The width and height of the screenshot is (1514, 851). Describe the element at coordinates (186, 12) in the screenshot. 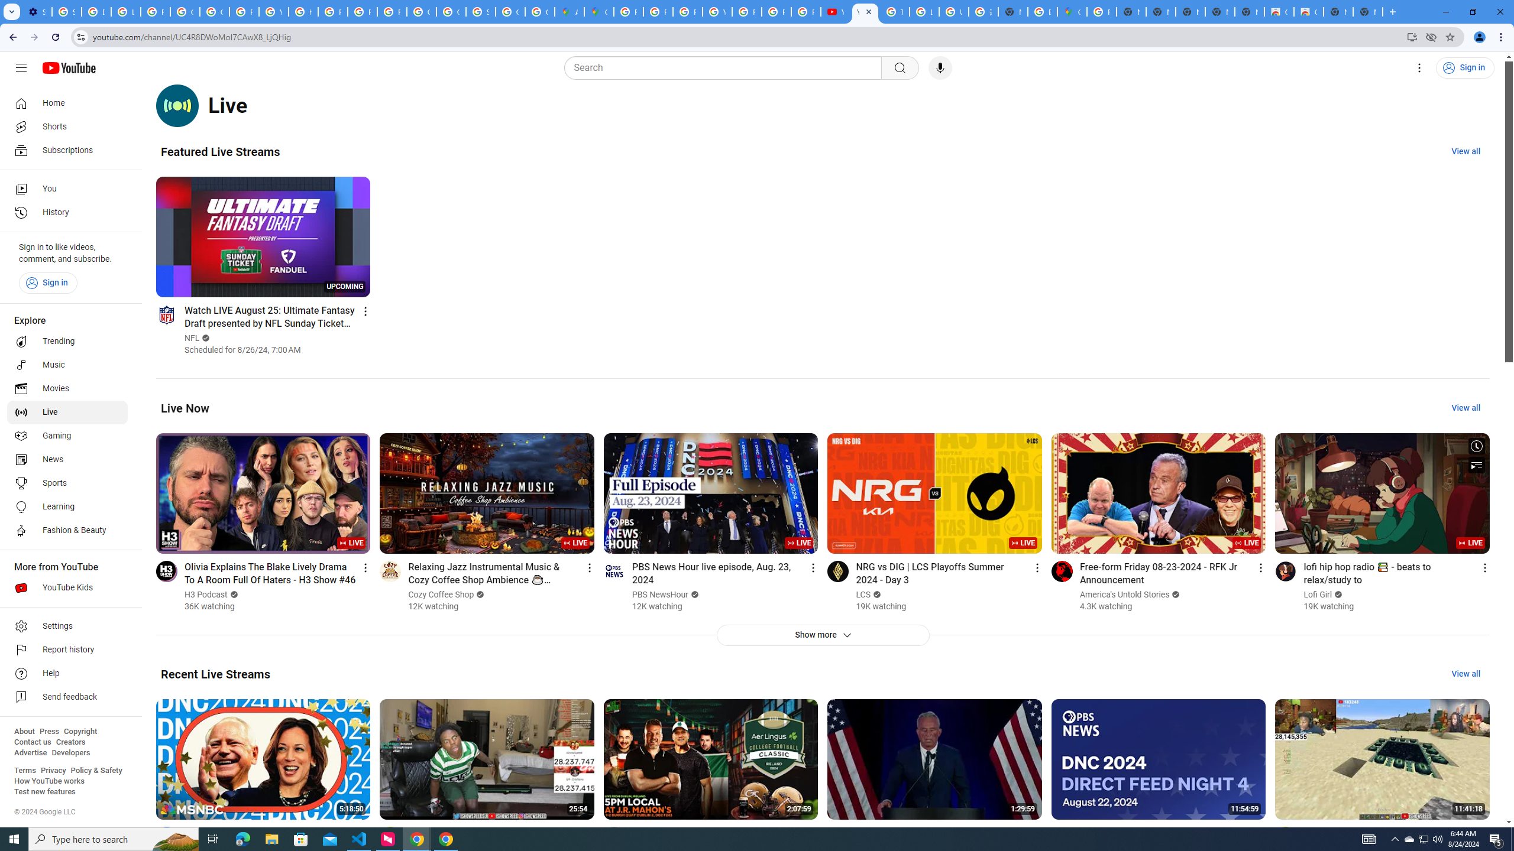

I see `Google Account Help` at that location.